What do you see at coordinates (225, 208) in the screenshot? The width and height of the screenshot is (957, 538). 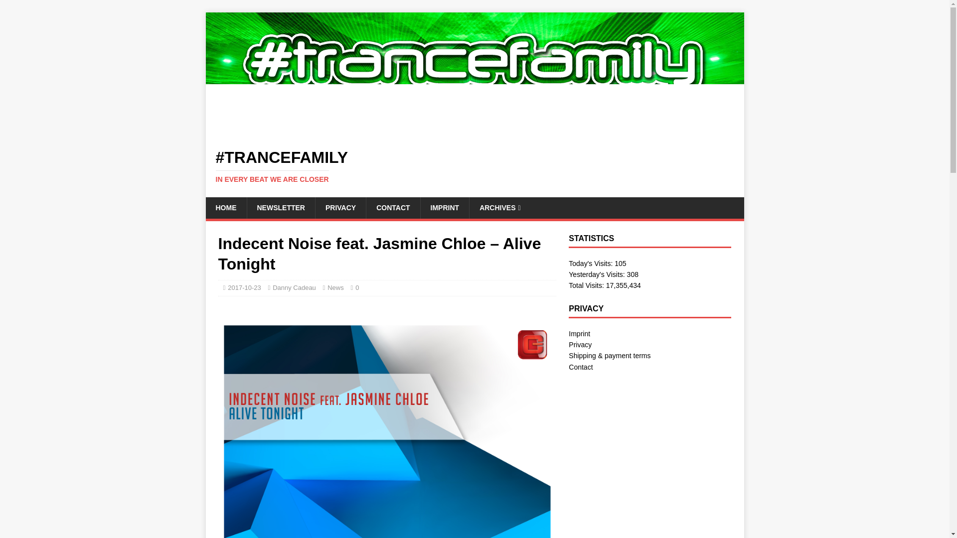 I see `HOME` at bounding box center [225, 208].